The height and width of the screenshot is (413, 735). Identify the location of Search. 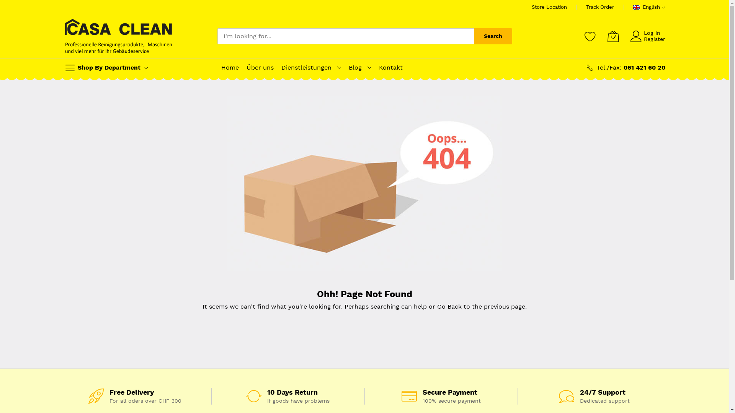
(493, 36).